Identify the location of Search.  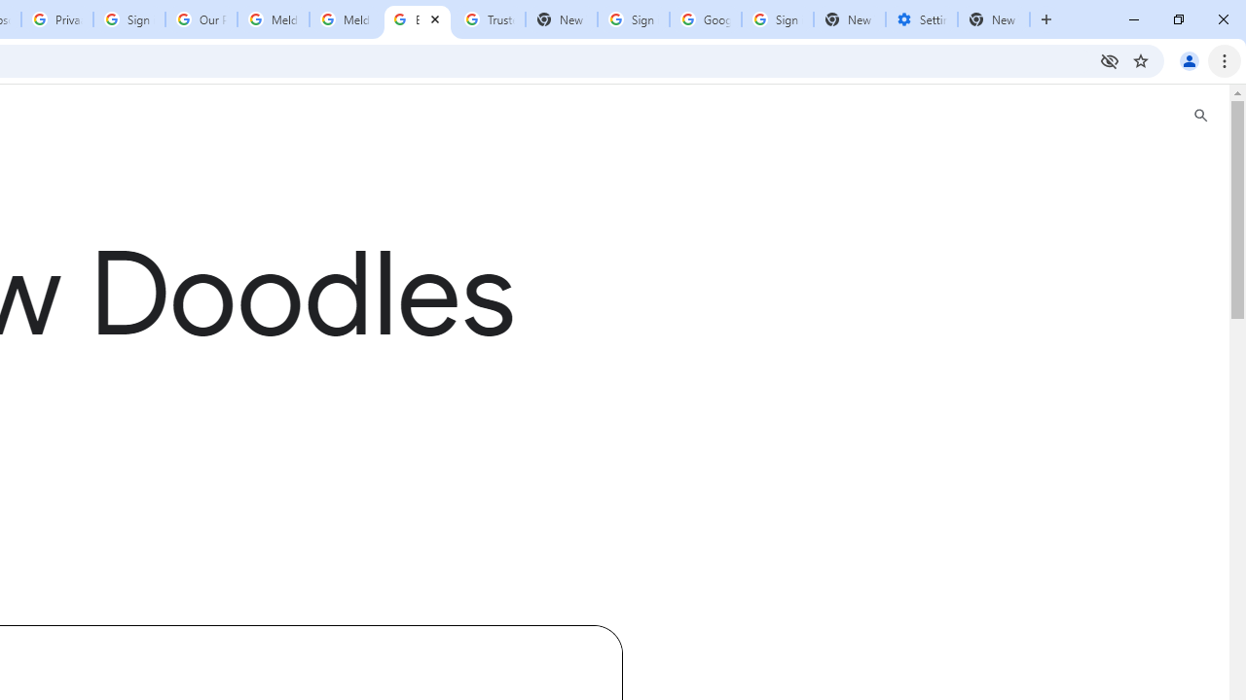
(1201, 116).